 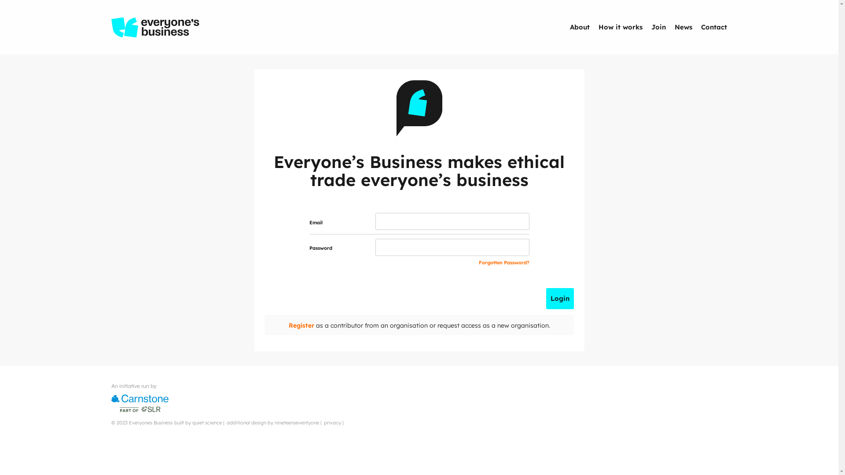 I want to click on News, so click(x=683, y=27).